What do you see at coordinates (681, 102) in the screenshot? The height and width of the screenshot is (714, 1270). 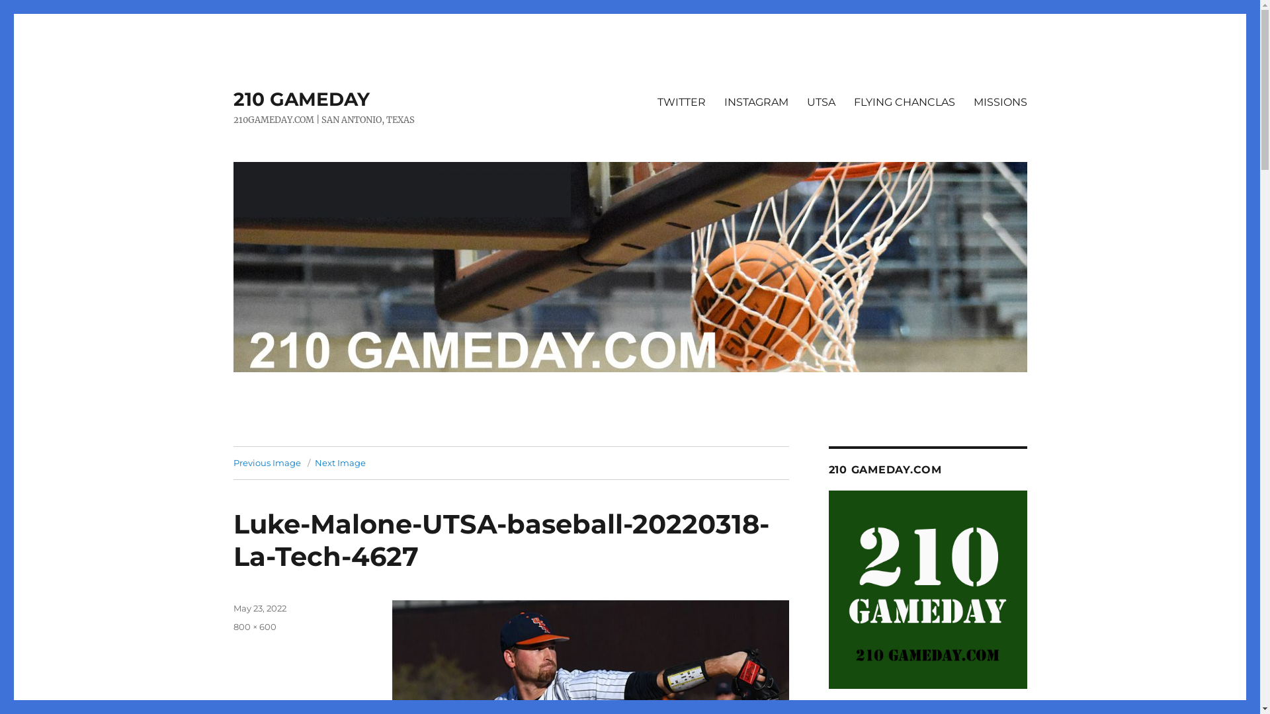 I see `TWITTER` at bounding box center [681, 102].